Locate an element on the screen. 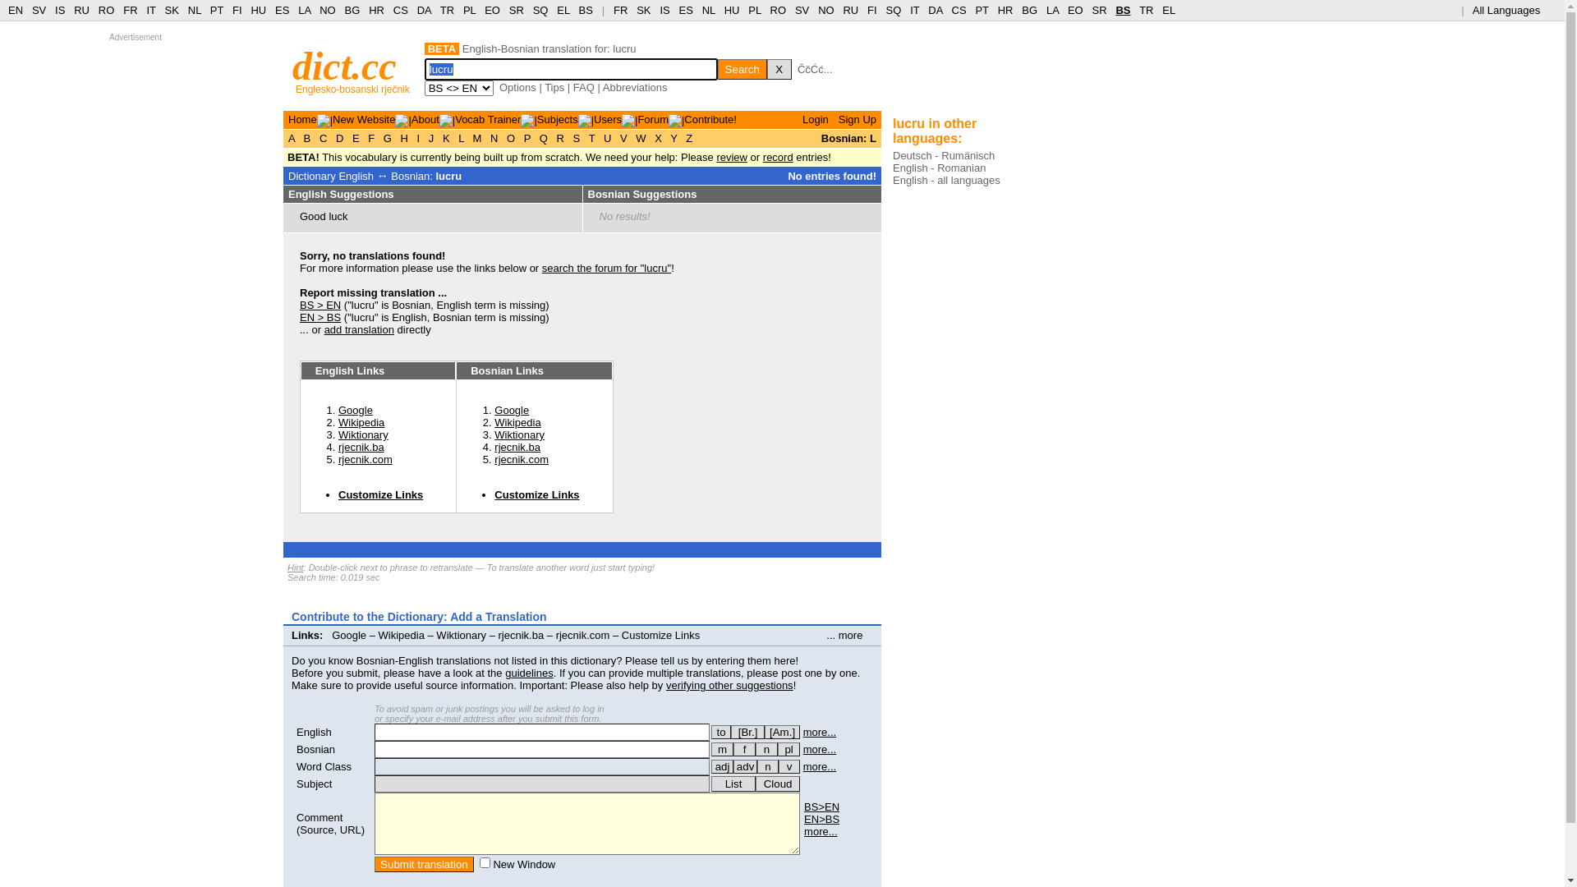 The width and height of the screenshot is (1577, 887). ES is located at coordinates (687, 10).